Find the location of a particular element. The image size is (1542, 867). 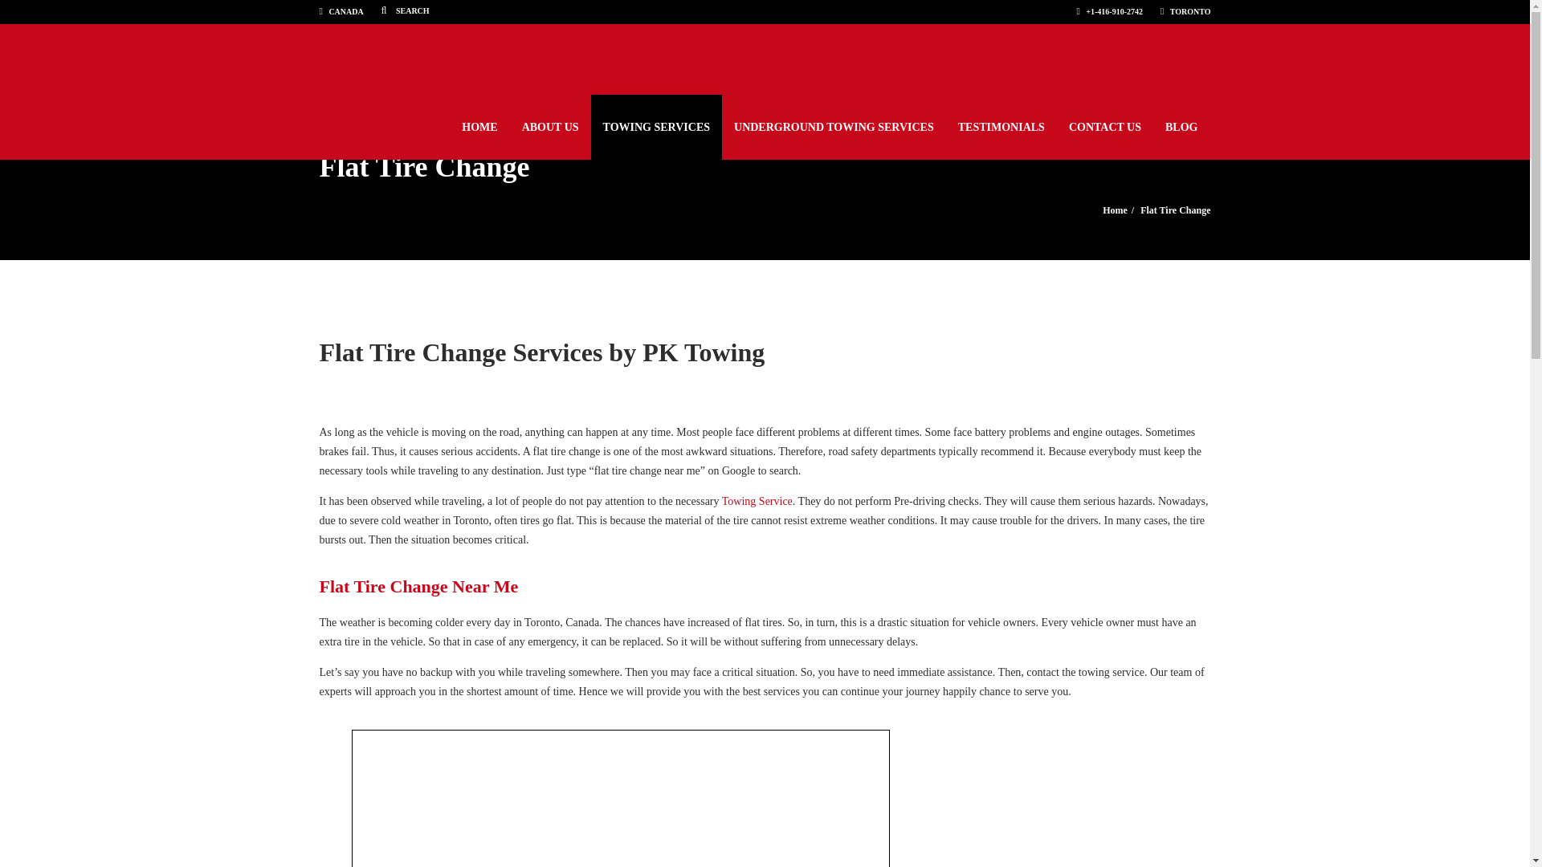

TOWING SERVICES is located at coordinates (655, 127).